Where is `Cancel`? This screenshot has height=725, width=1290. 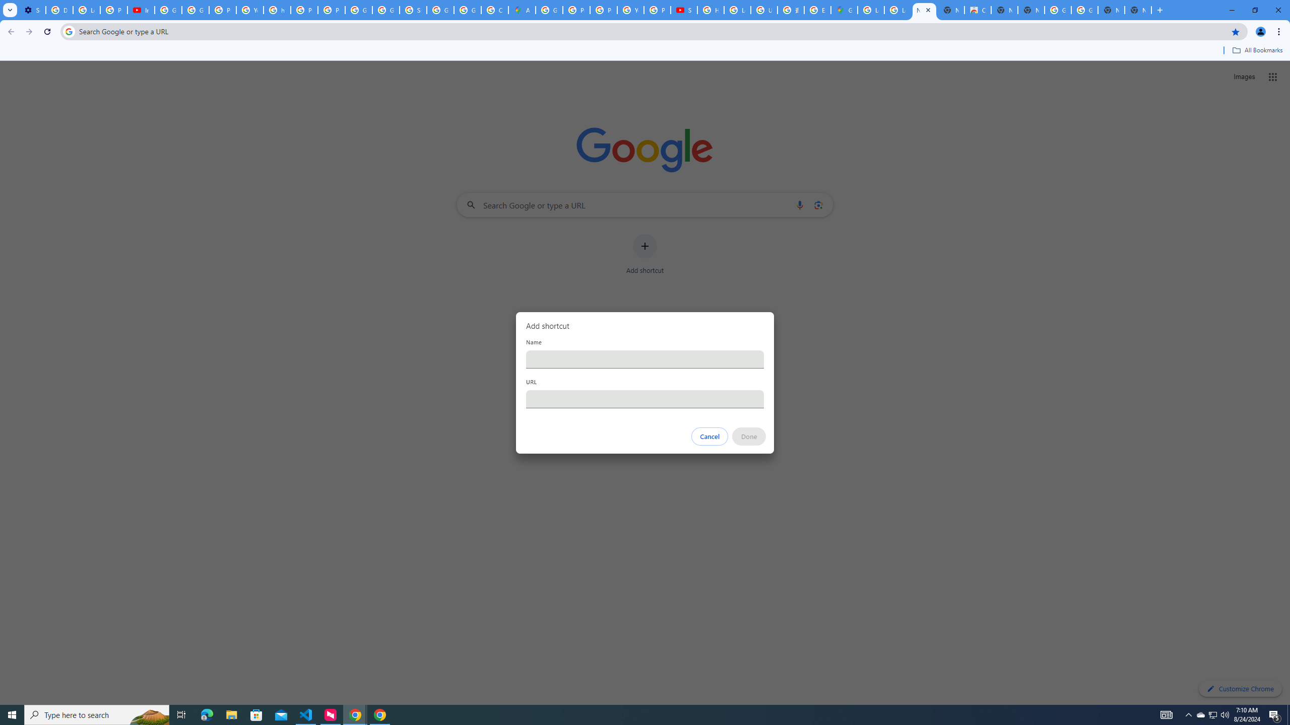
Cancel is located at coordinates (710, 437).